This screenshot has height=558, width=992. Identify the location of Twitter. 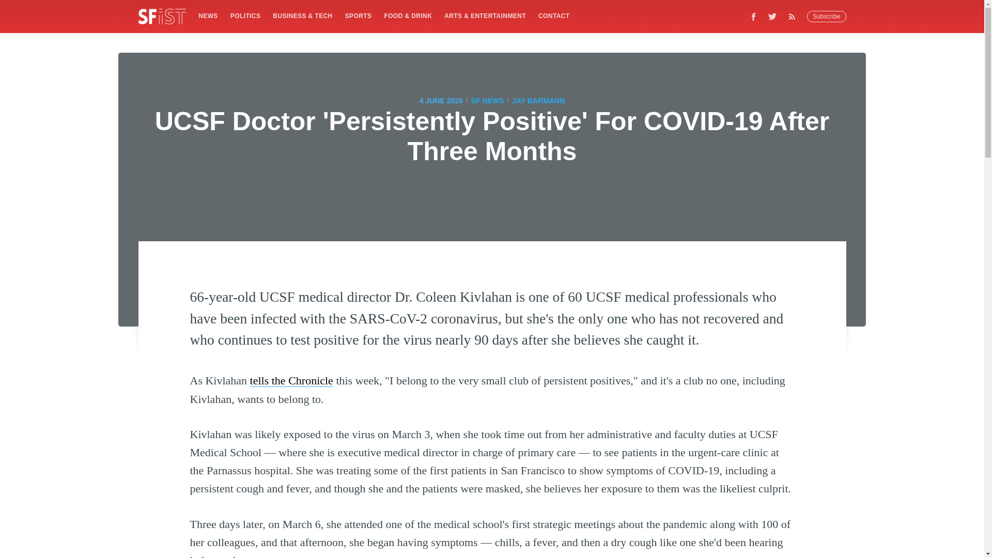
(772, 16).